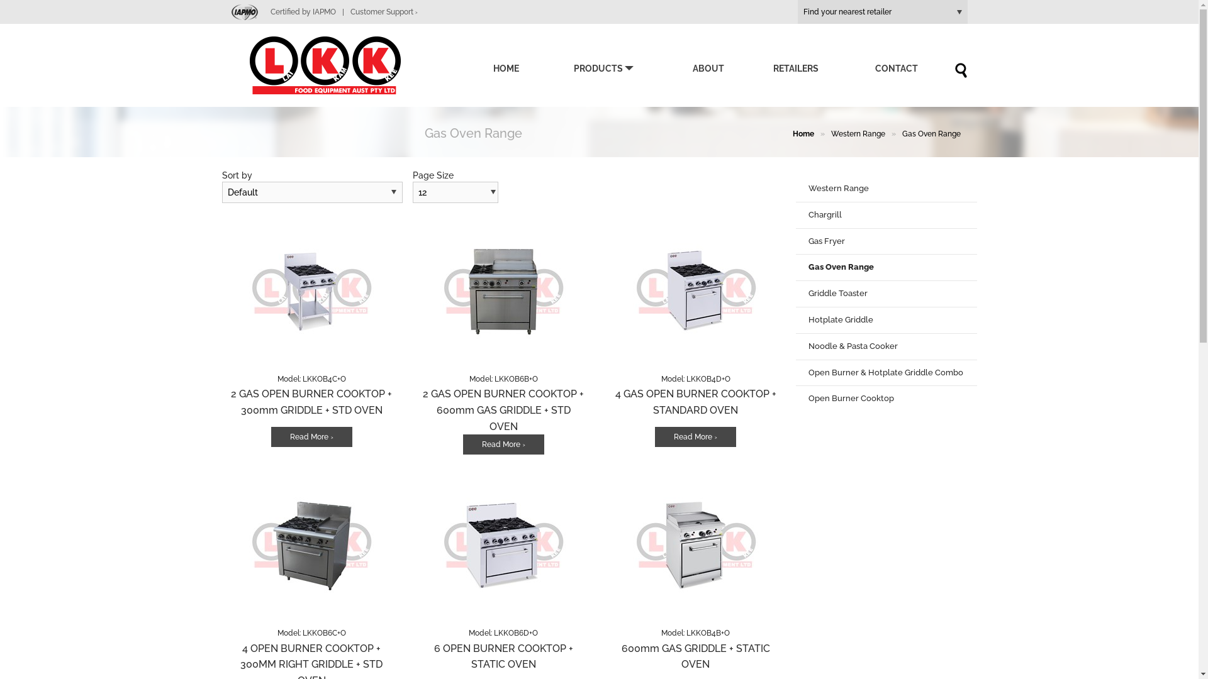  Describe the element at coordinates (886, 399) in the screenshot. I see `Open Burner Cooktop` at that location.